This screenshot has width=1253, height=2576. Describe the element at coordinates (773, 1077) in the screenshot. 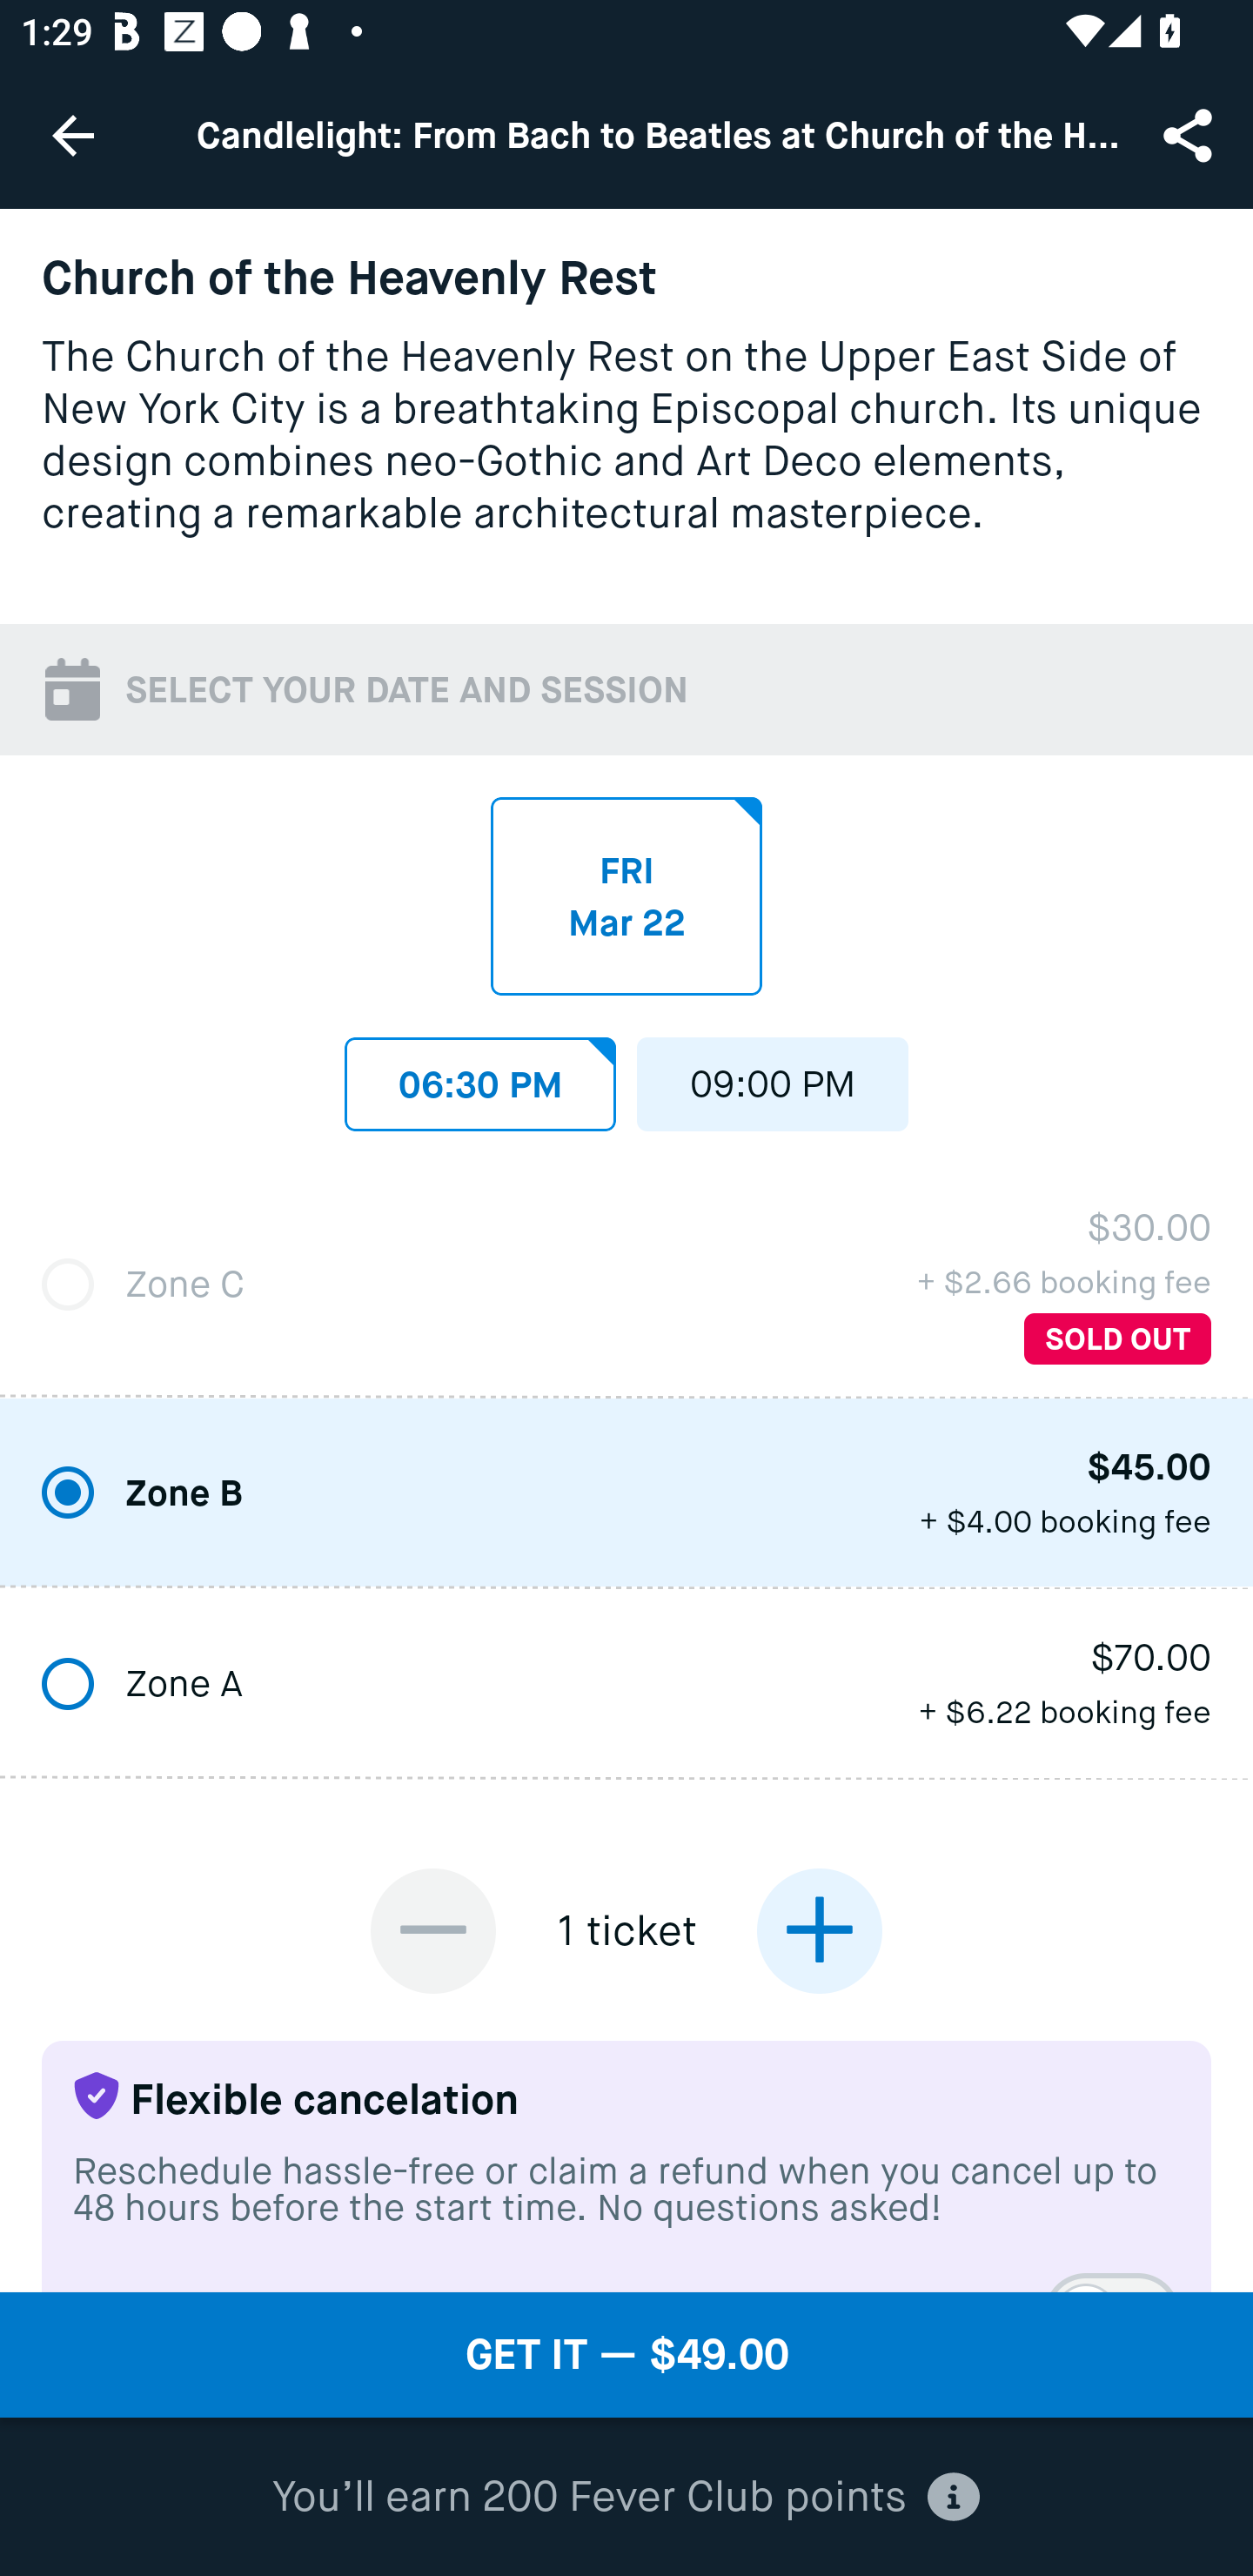

I see `09:00 PM` at that location.